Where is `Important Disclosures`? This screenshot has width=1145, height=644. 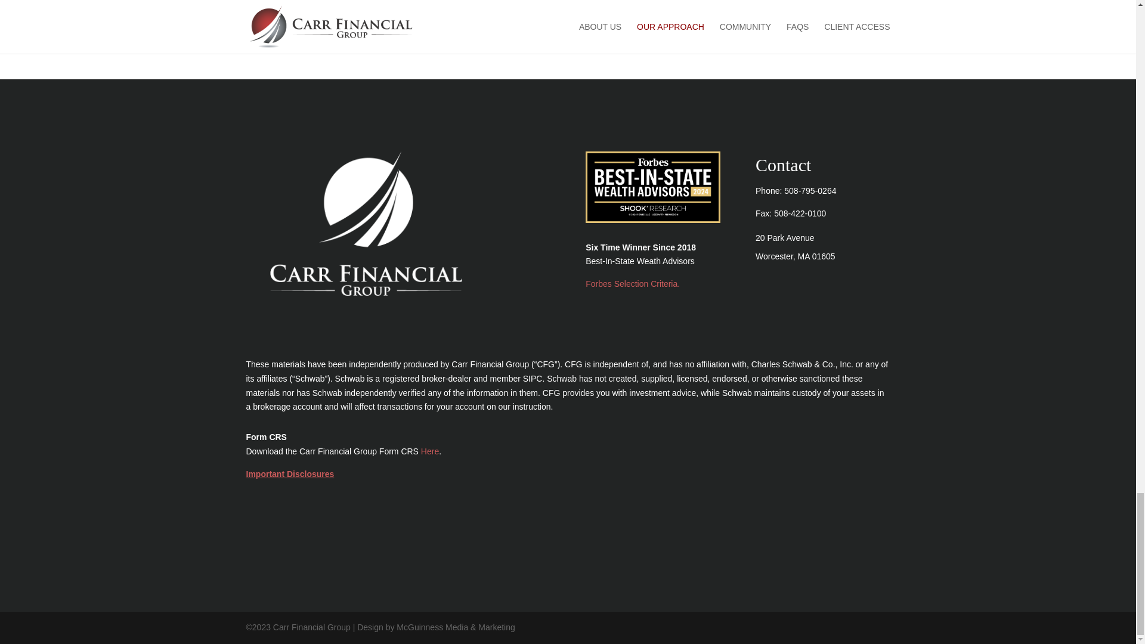
Important Disclosures is located at coordinates (290, 474).